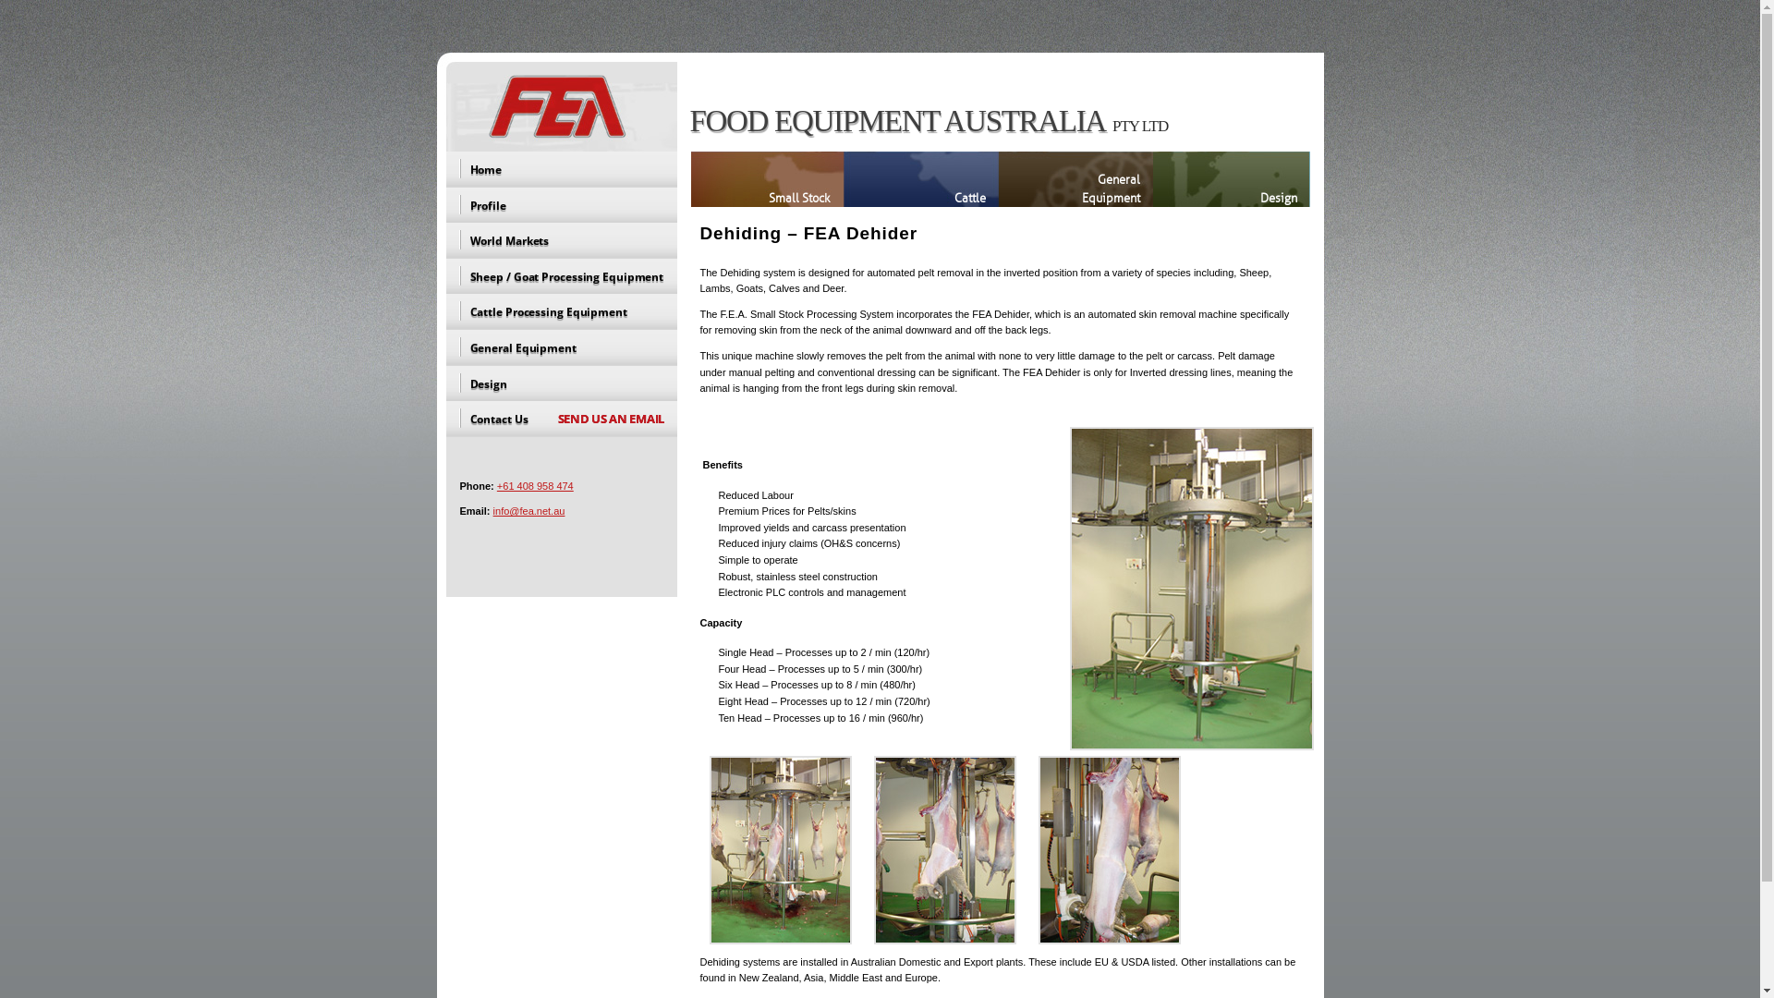 The height and width of the screenshot is (998, 1774). I want to click on info@fea.net.au, so click(529, 511).